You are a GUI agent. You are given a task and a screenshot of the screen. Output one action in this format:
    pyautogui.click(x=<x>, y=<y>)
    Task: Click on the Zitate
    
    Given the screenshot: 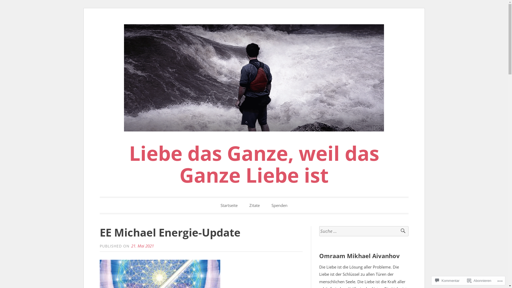 What is the action you would take?
    pyautogui.click(x=254, y=205)
    